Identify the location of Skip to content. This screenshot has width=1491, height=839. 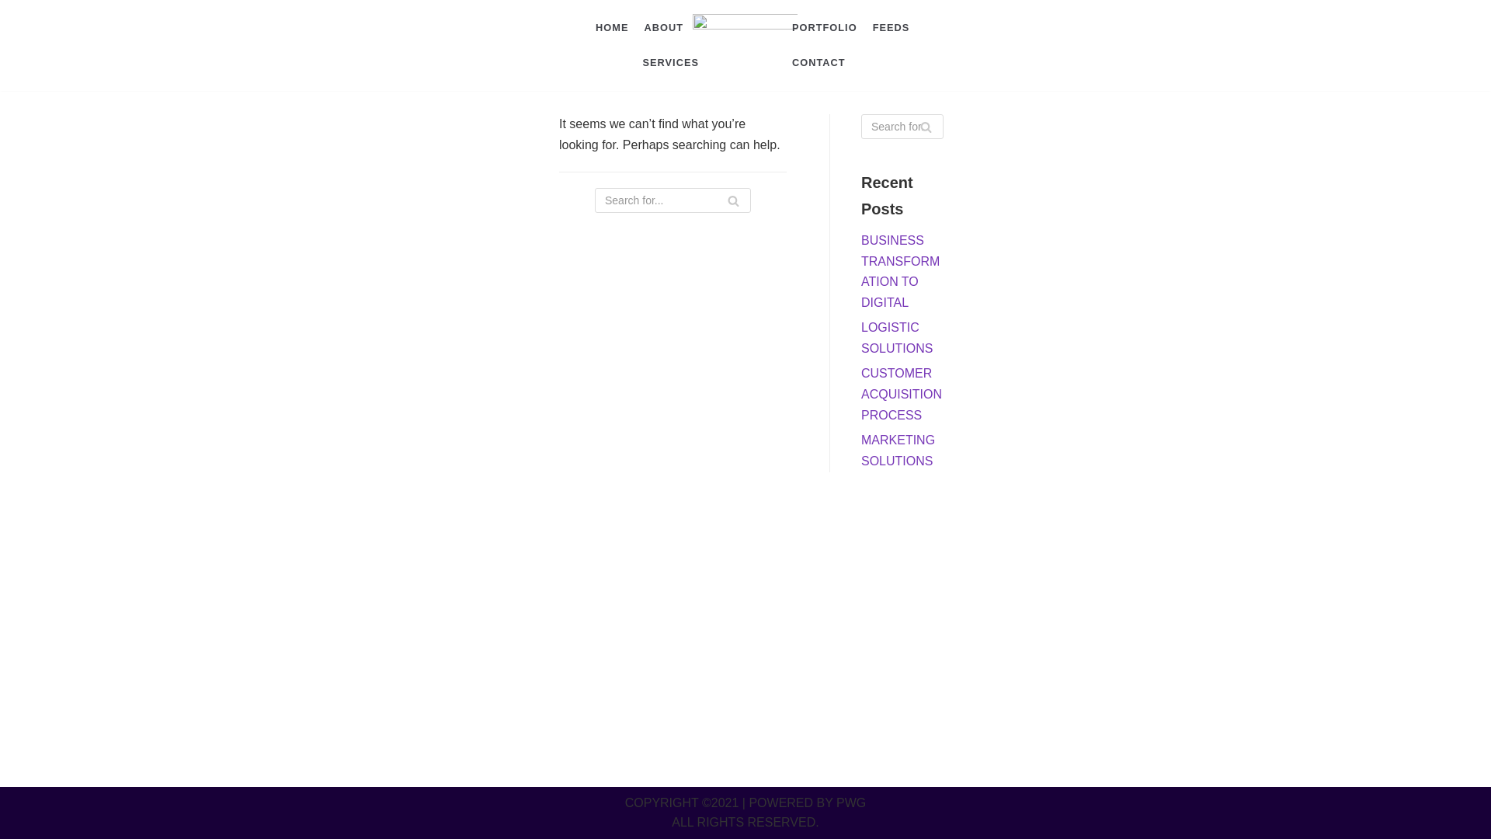
(16, 8).